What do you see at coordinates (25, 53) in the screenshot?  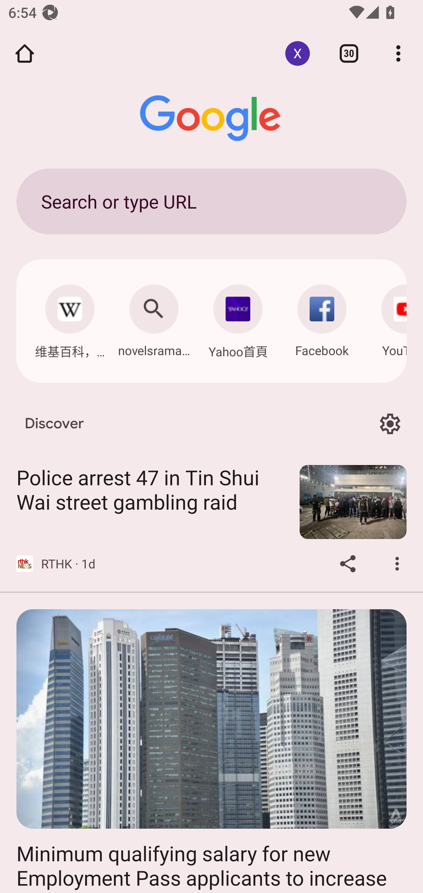 I see `Open the home page` at bounding box center [25, 53].